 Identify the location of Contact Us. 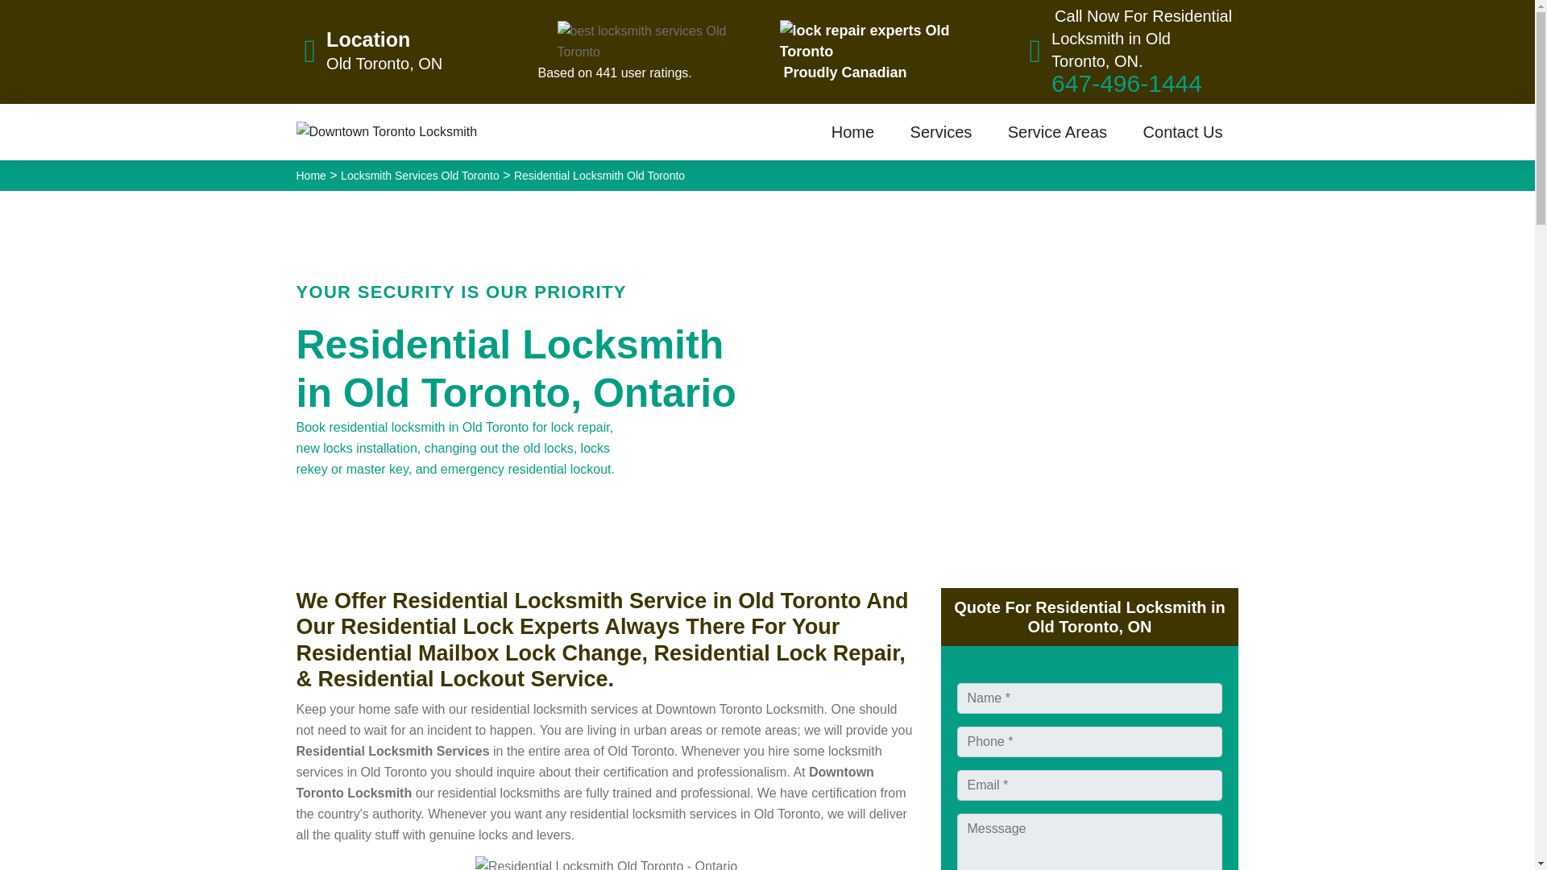
(1183, 132).